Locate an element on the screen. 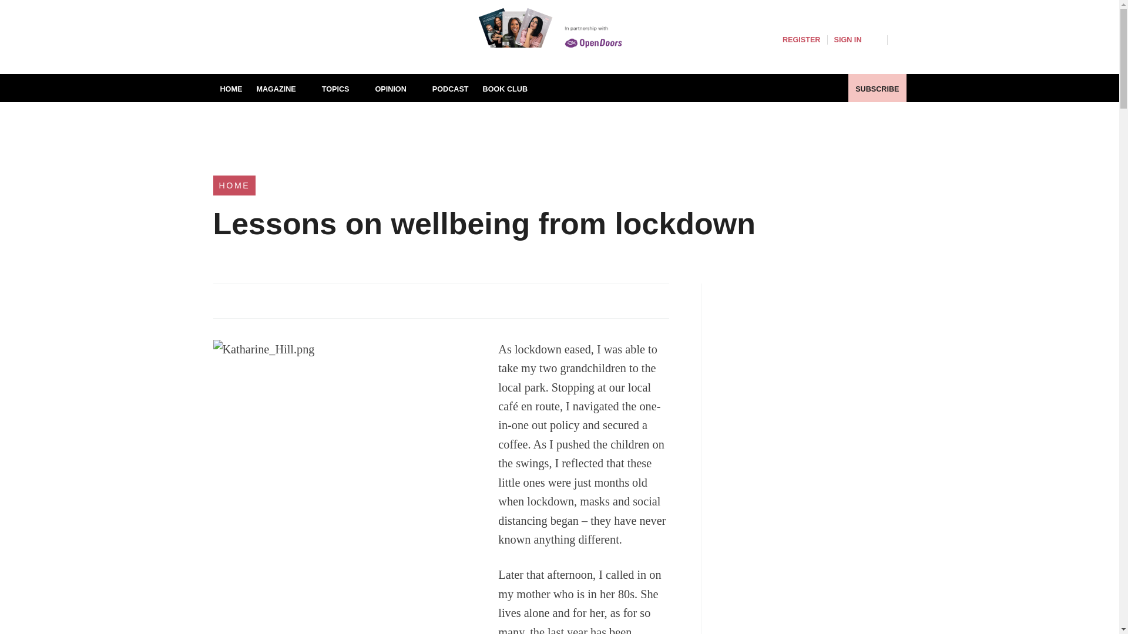  Share this on Facebook is located at coordinates (223, 301).